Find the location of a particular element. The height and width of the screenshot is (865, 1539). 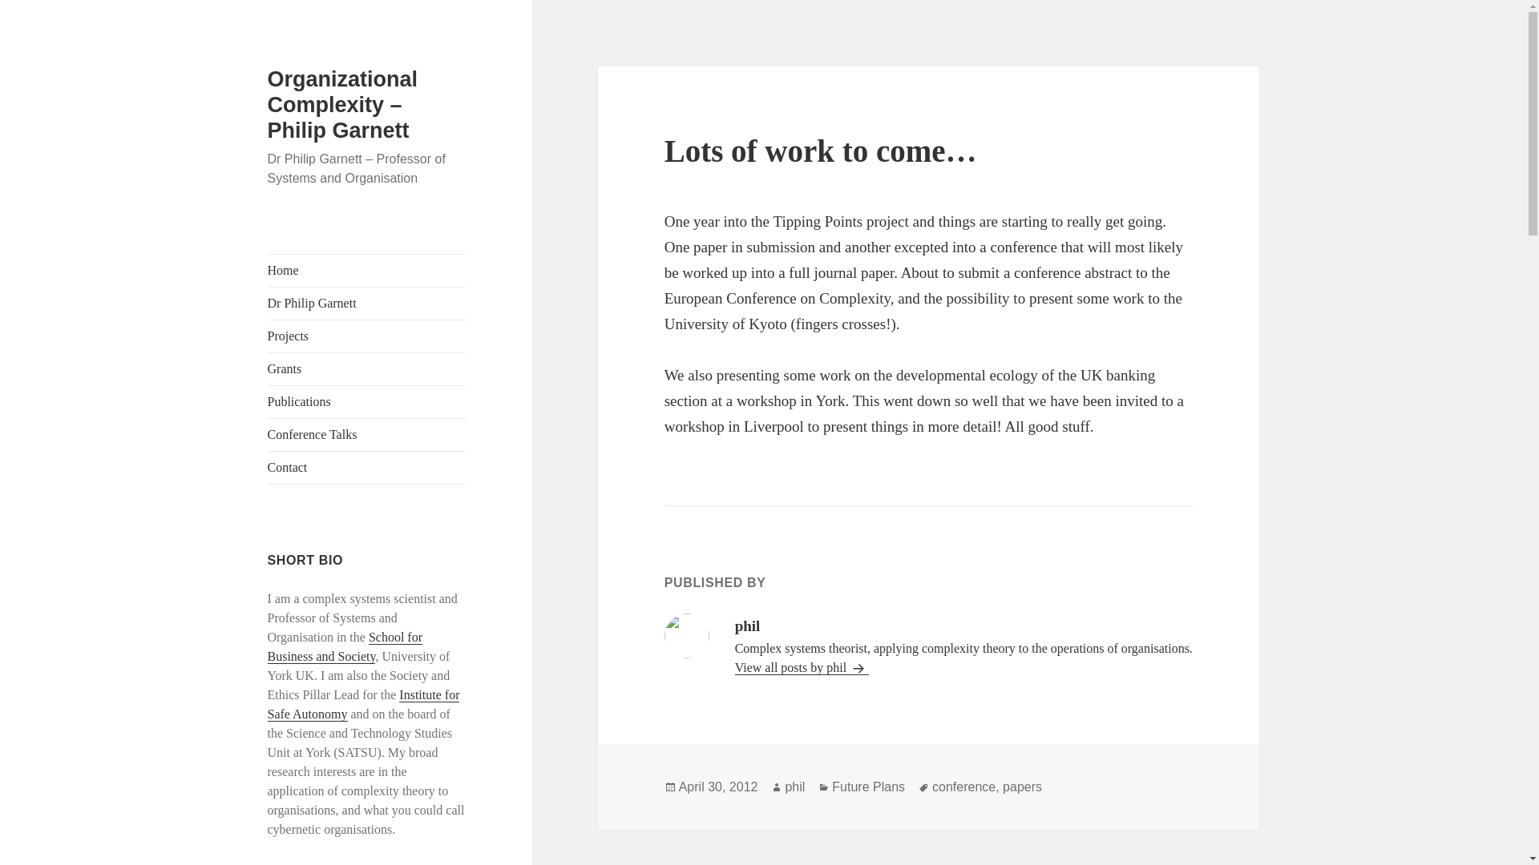

School for Business and Society is located at coordinates (345, 647).